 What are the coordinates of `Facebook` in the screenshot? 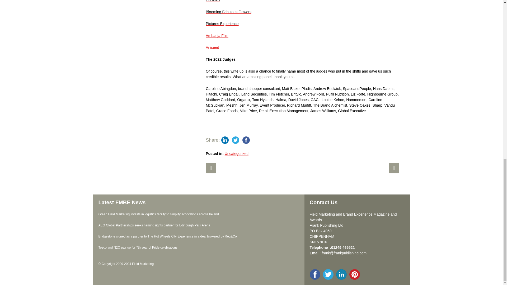 It's located at (246, 140).